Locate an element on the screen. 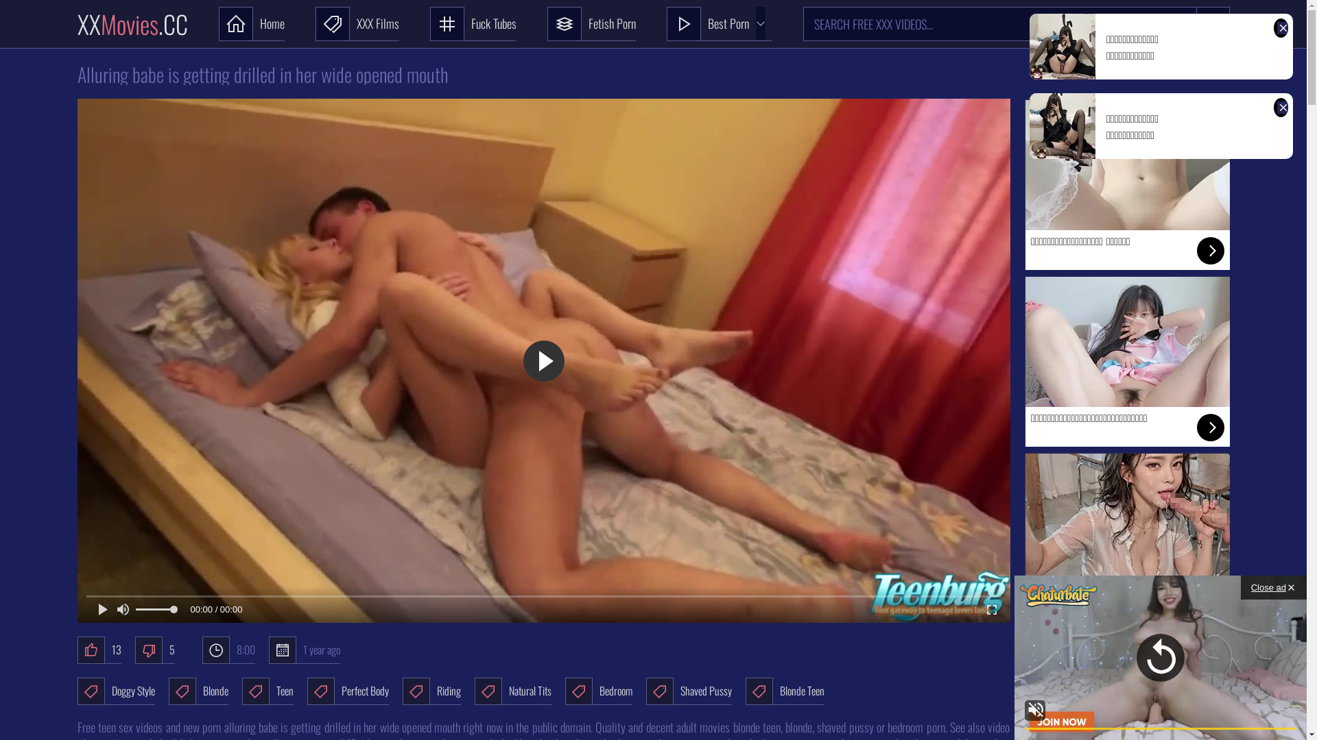 This screenshot has height=740, width=1317. Fetish Porn is located at coordinates (591, 24).